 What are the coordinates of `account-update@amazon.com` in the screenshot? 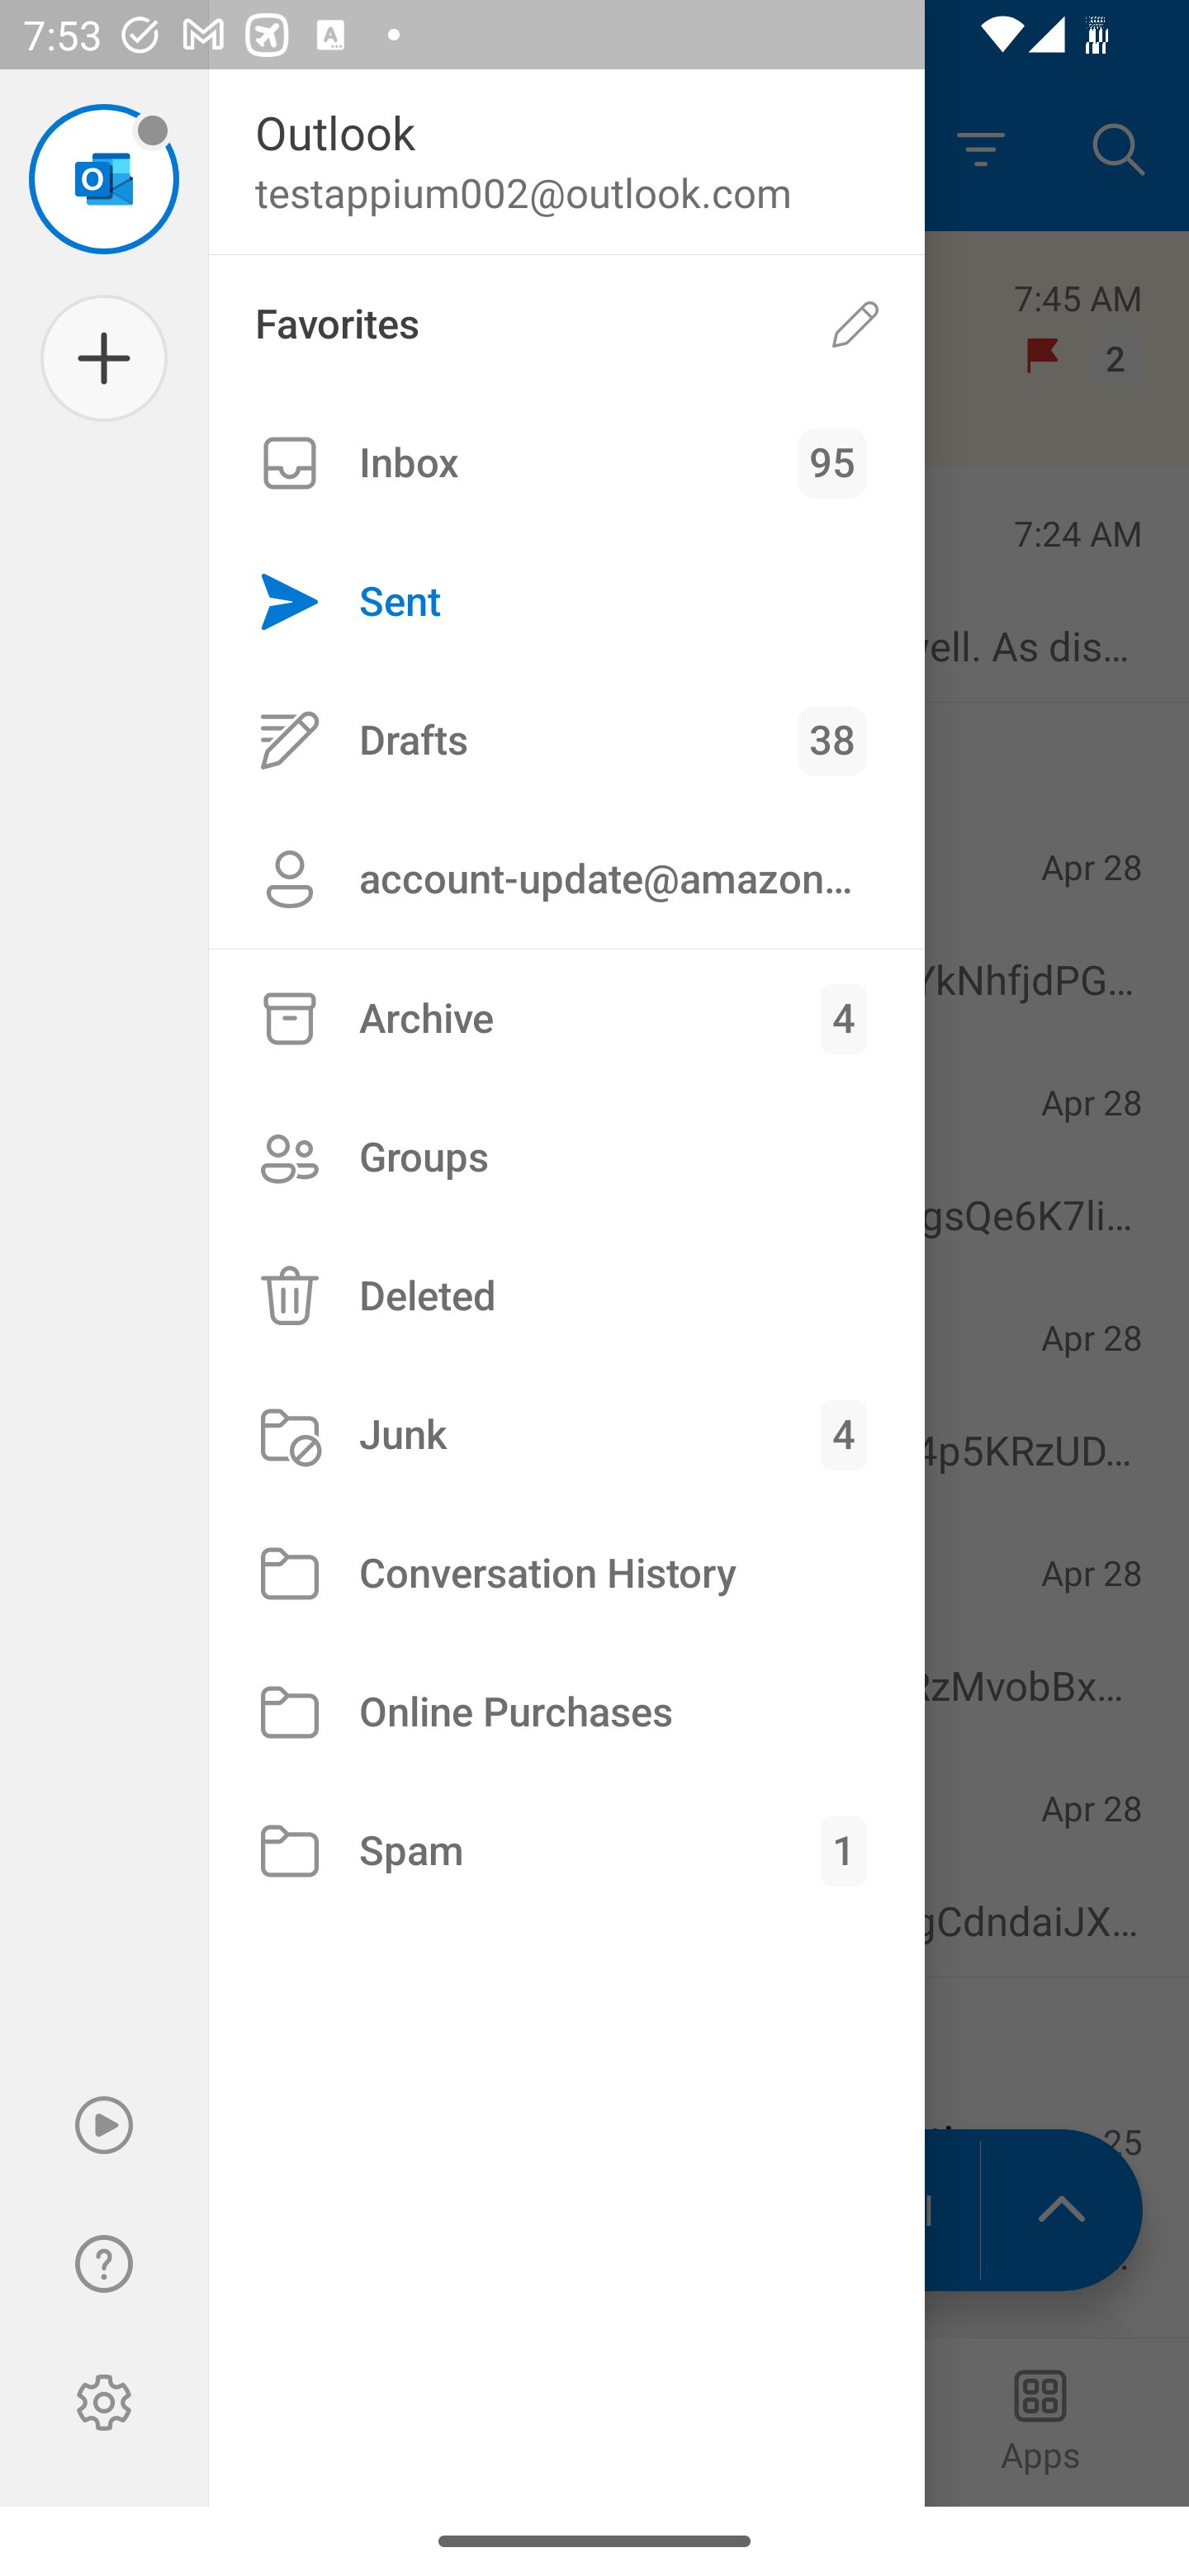 It's located at (566, 878).